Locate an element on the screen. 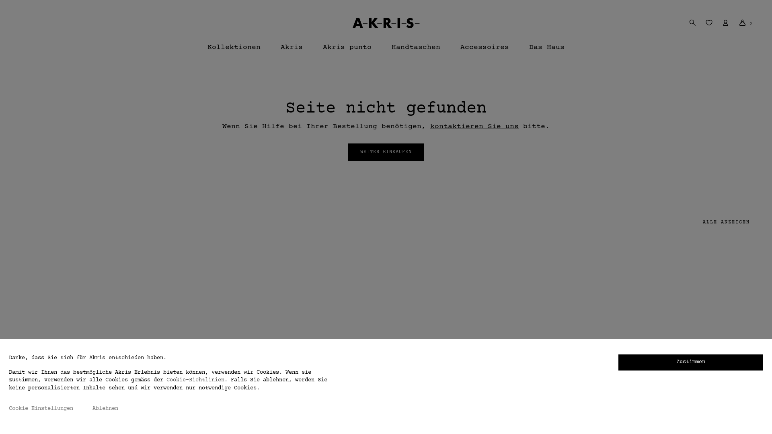  Akris punto is located at coordinates (347, 51).